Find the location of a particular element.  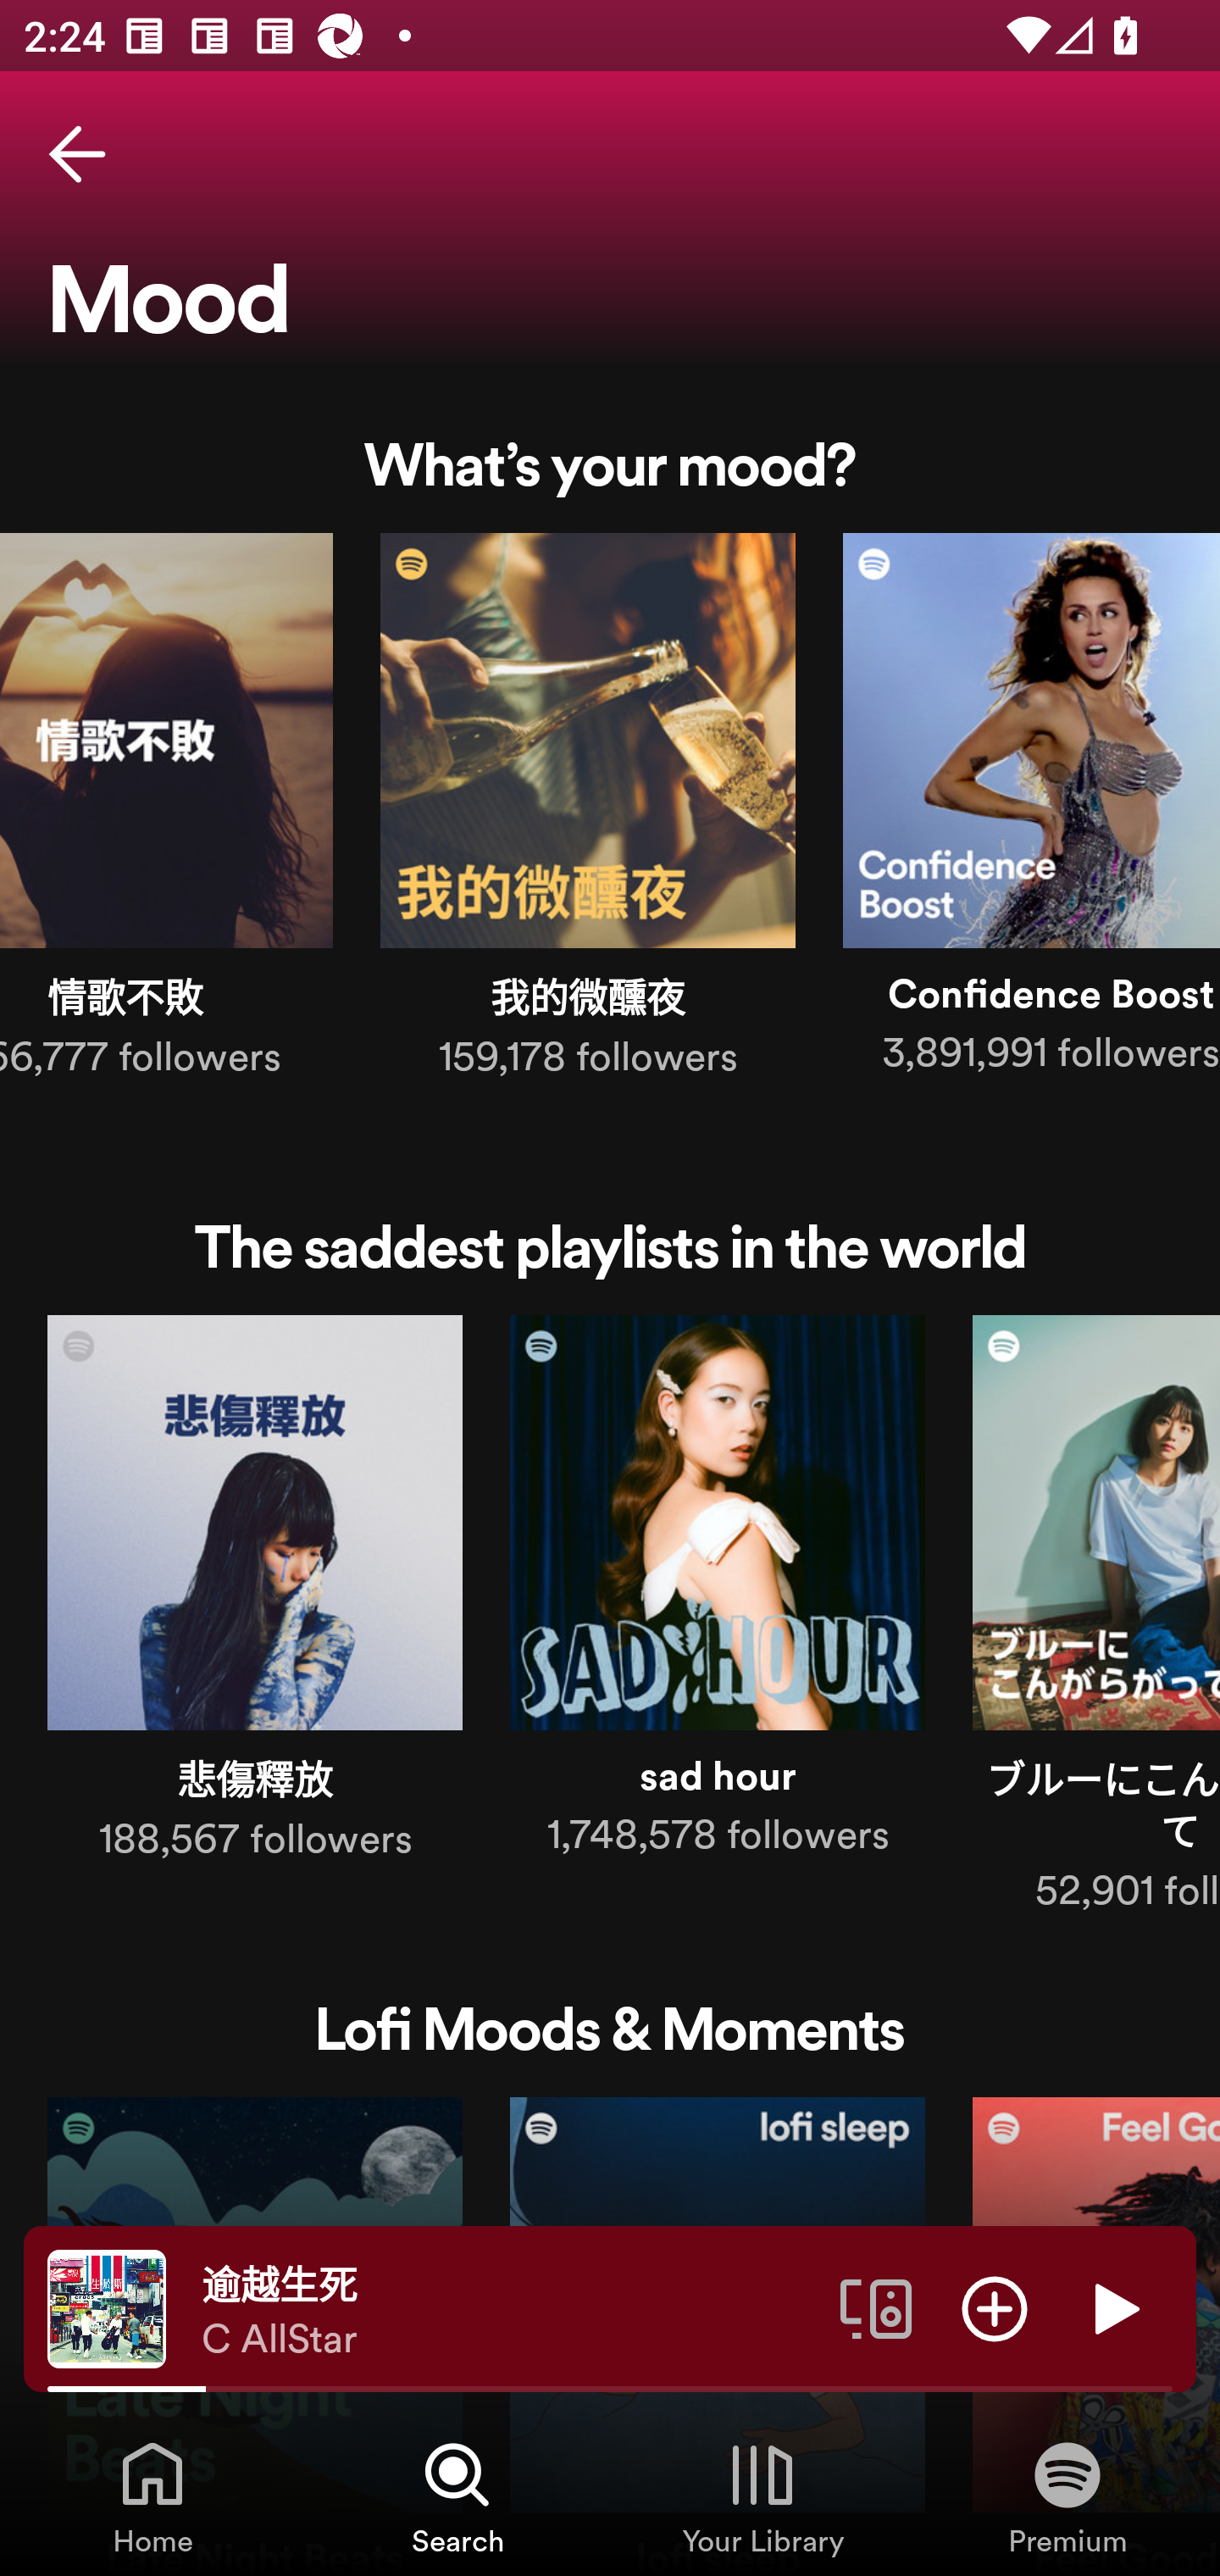

The cover art of the currently playing track is located at coordinates (107, 2307).